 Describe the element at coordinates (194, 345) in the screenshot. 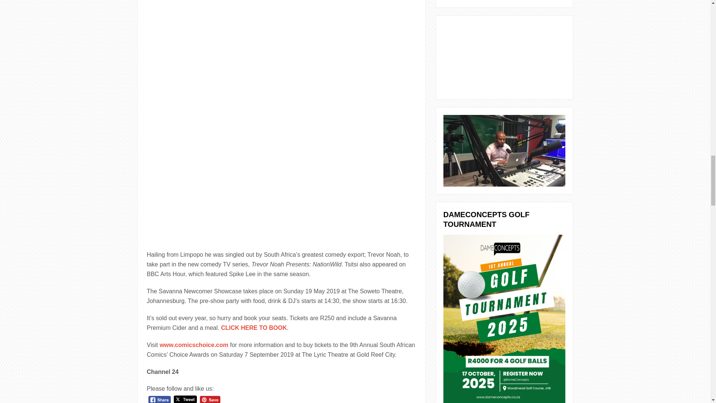

I see `www.comicschoice.com` at that location.